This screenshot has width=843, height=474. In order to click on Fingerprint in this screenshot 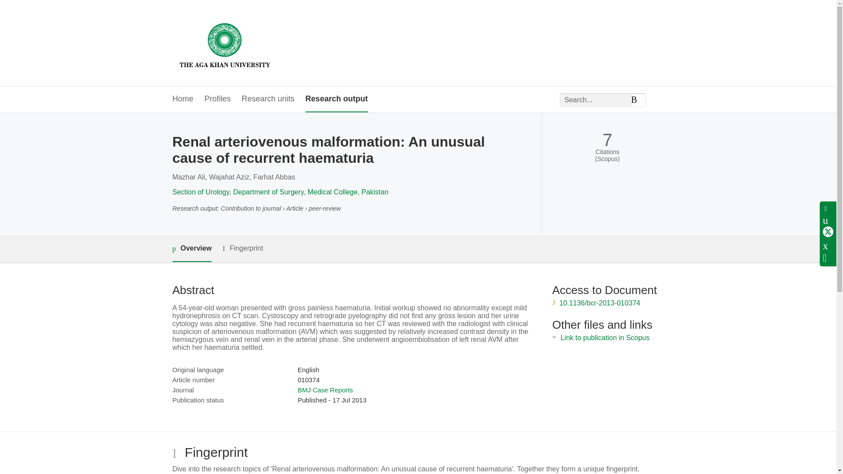, I will do `click(242, 248)`.